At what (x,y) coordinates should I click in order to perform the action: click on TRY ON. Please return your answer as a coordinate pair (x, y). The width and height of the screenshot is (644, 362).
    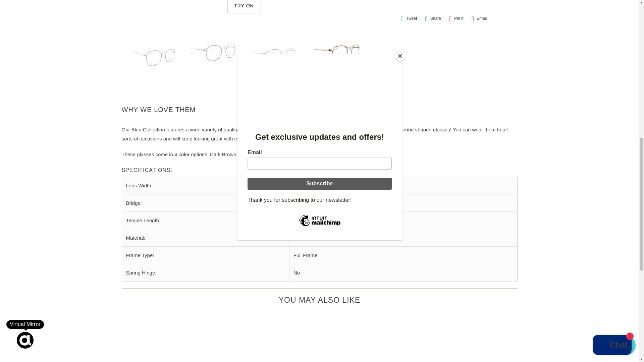
    Looking at the image, I should click on (244, 7).